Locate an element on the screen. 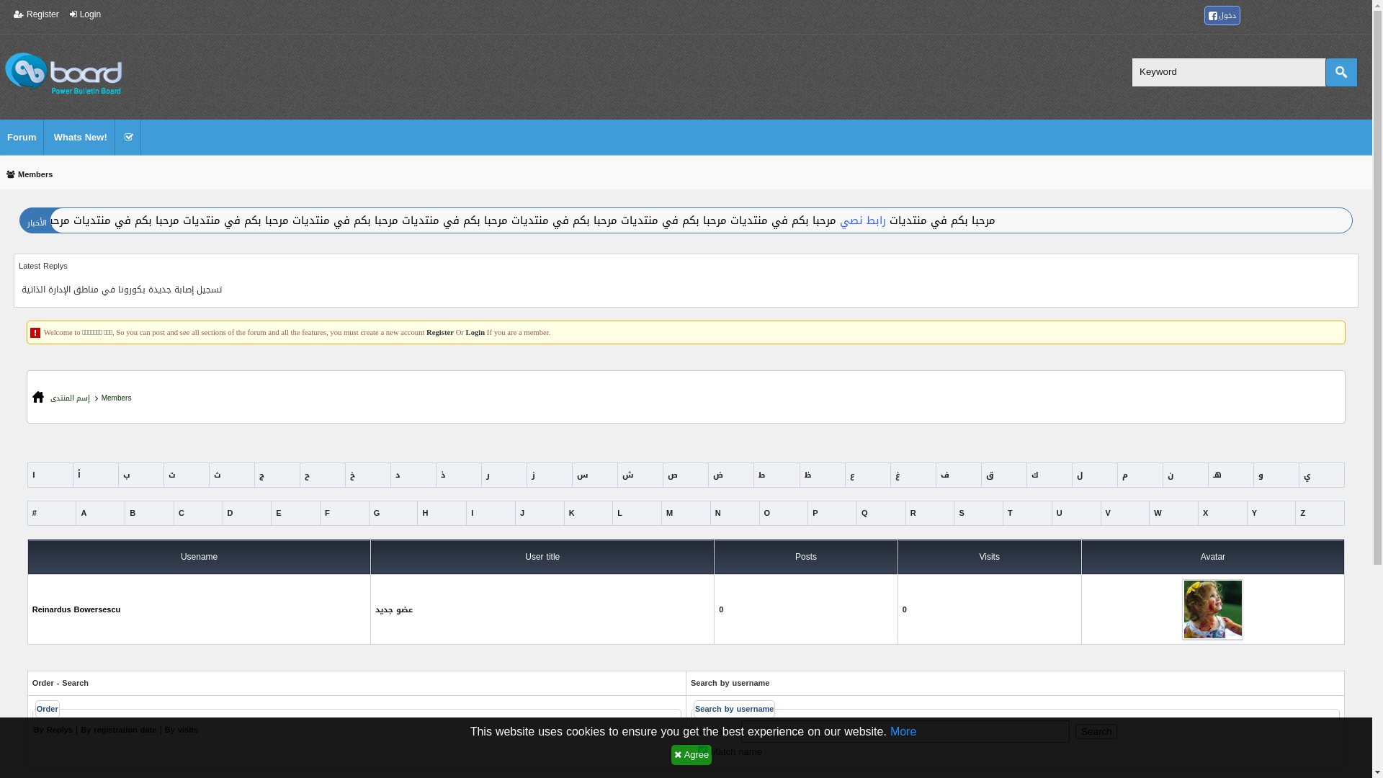  H is located at coordinates (425, 513).